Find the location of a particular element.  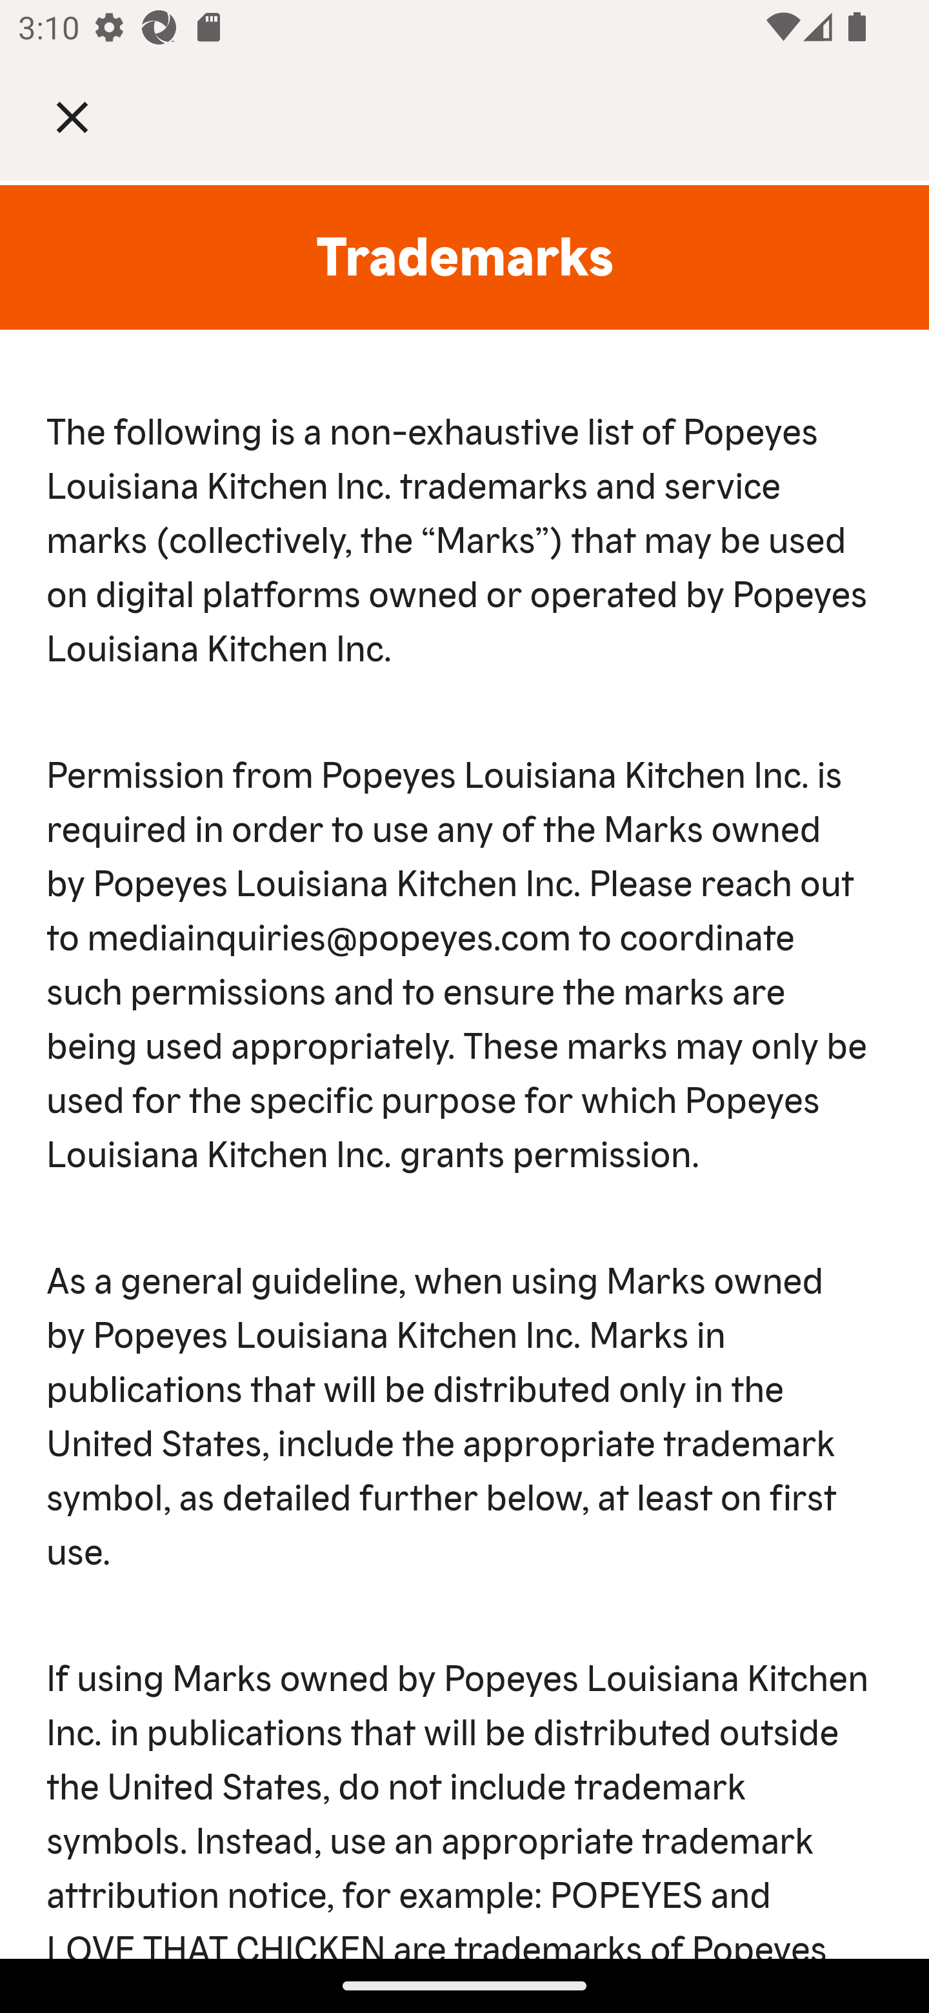

 is located at coordinates (90, 116).